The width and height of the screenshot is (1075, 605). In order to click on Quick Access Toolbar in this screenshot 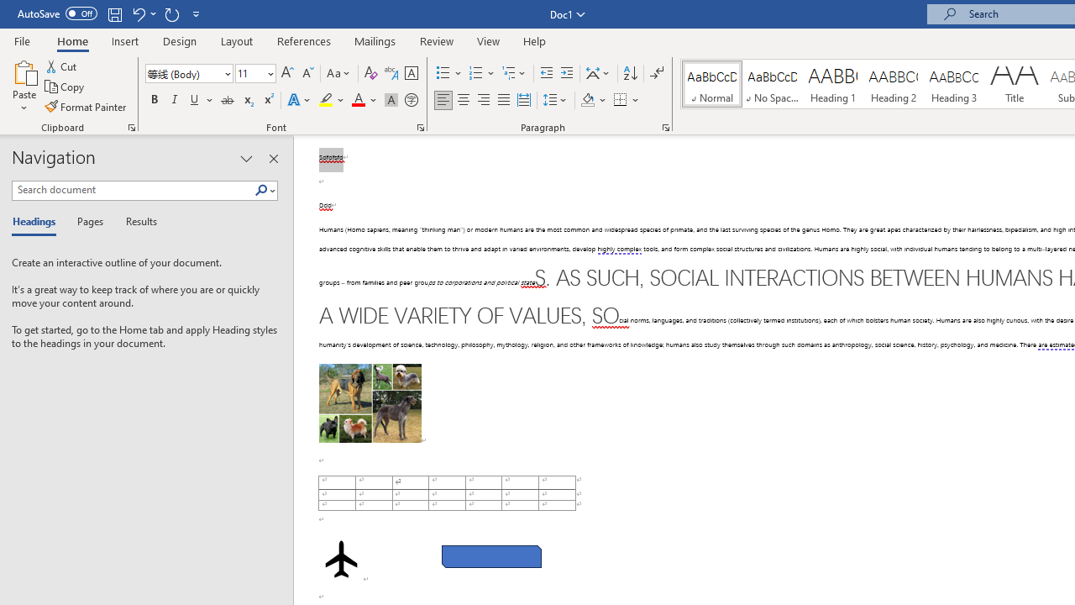, I will do `click(111, 13)`.